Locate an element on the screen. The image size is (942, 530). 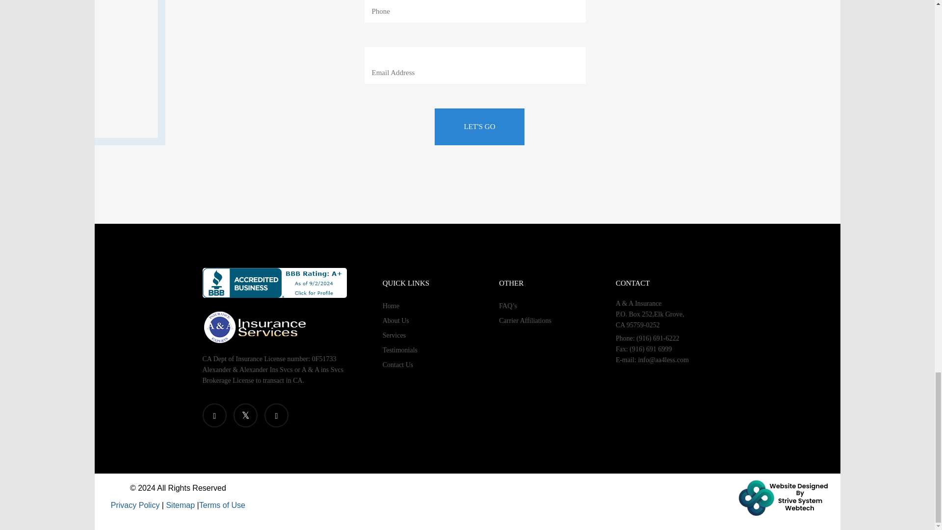
Home is located at coordinates (391, 305).